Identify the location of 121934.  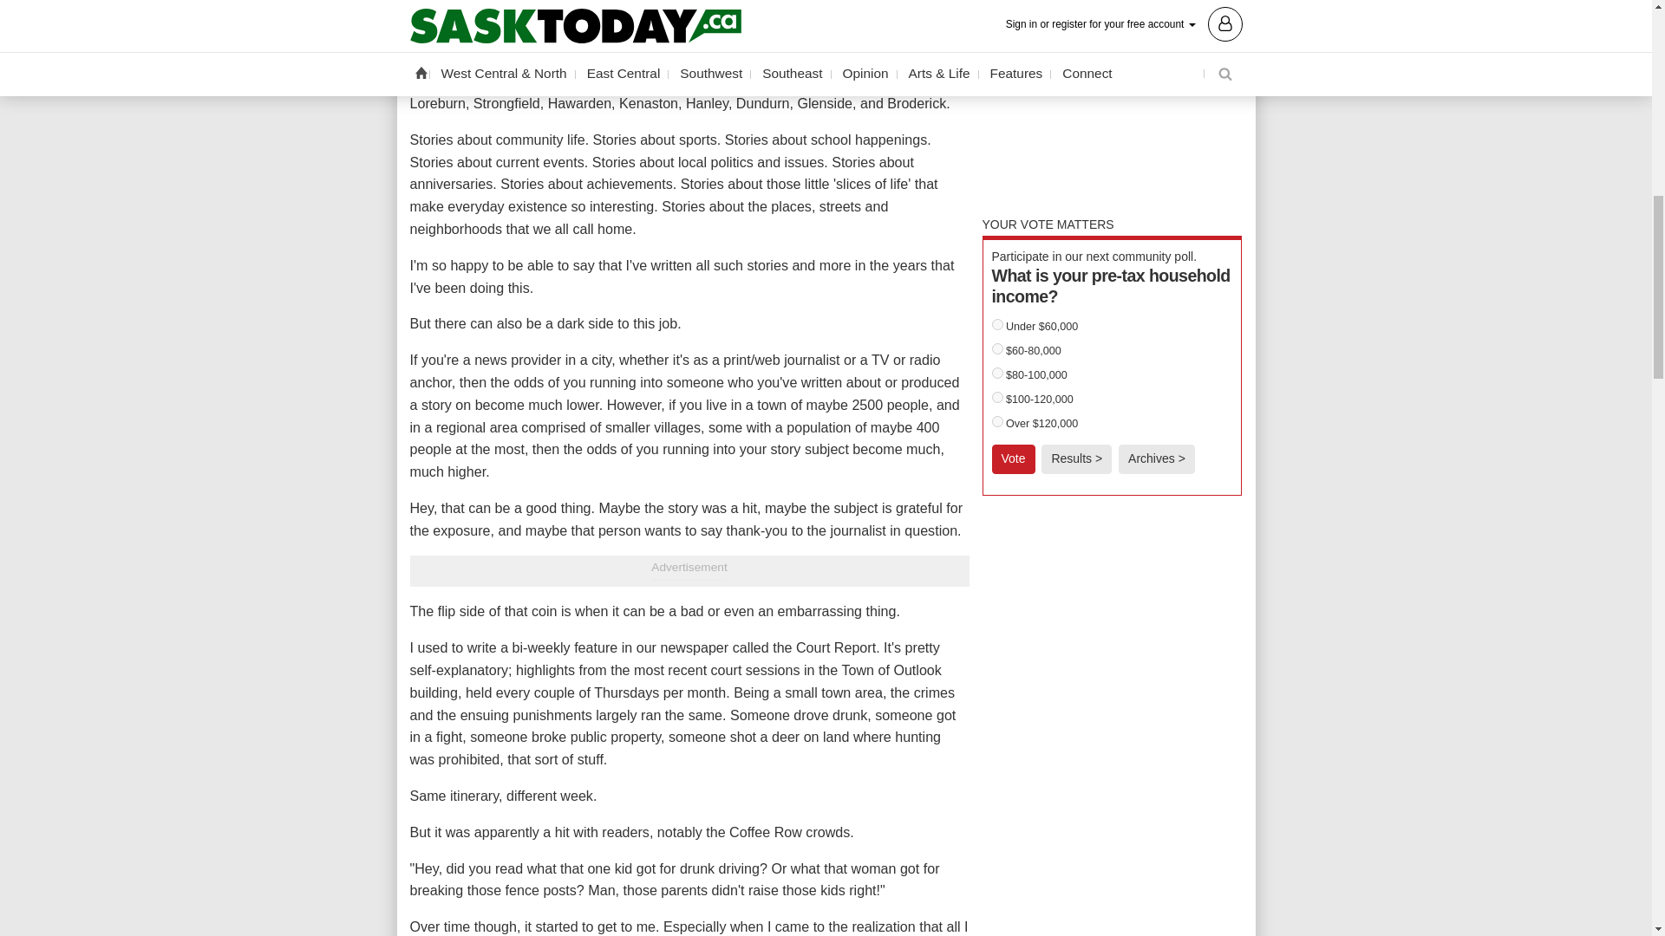
(997, 397).